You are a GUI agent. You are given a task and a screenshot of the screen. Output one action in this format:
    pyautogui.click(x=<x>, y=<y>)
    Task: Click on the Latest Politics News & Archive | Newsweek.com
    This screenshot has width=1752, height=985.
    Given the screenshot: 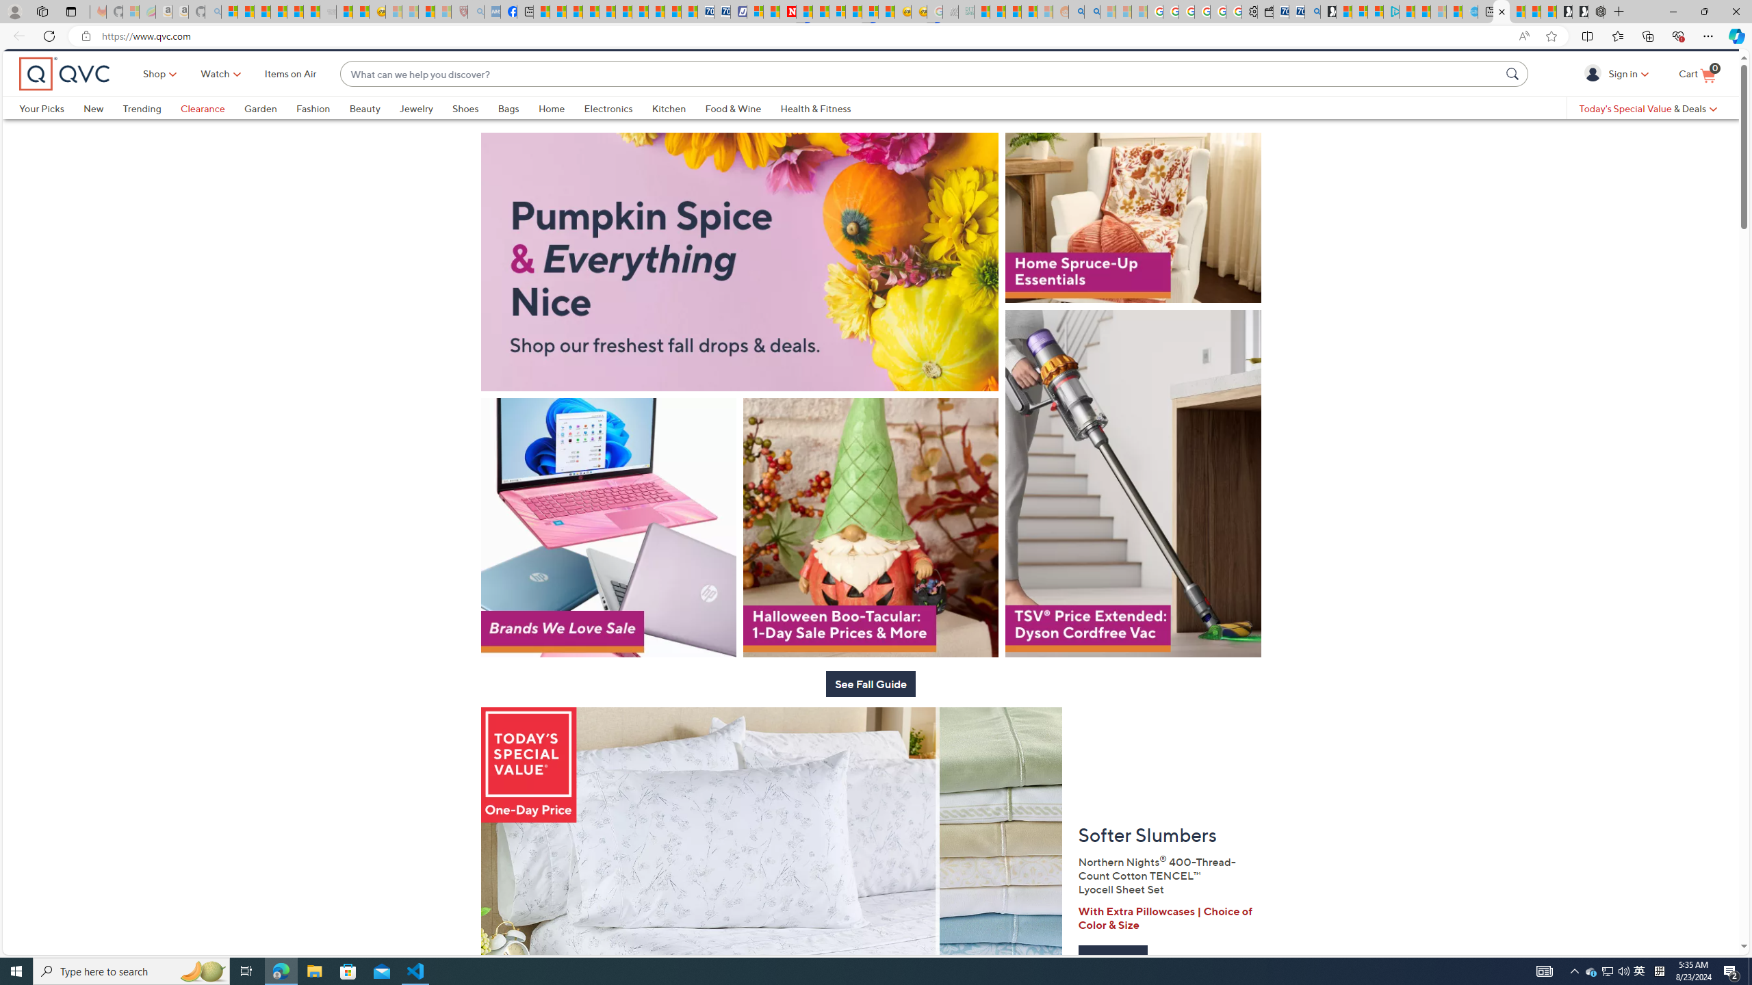 What is the action you would take?
    pyautogui.click(x=788, y=12)
    